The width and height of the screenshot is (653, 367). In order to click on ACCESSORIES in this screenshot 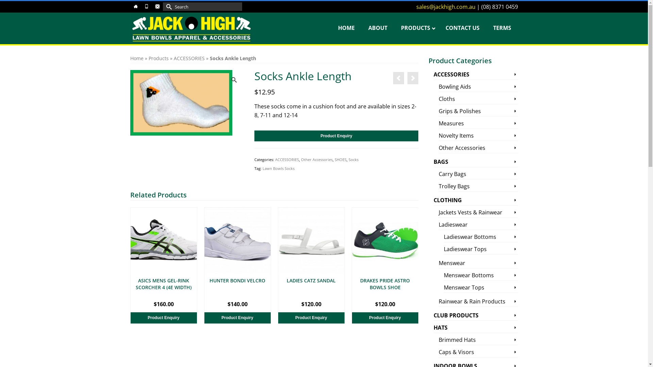, I will do `click(287, 160)`.